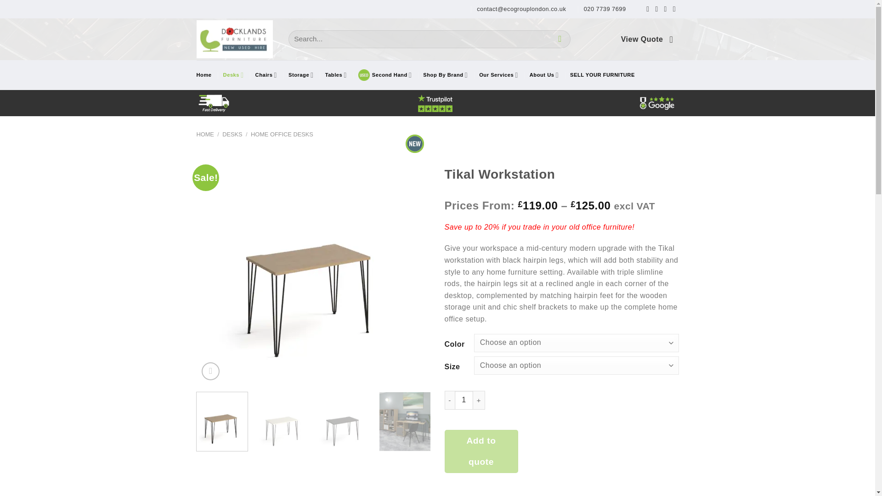 The width and height of the screenshot is (882, 496). I want to click on 1, so click(464, 400).